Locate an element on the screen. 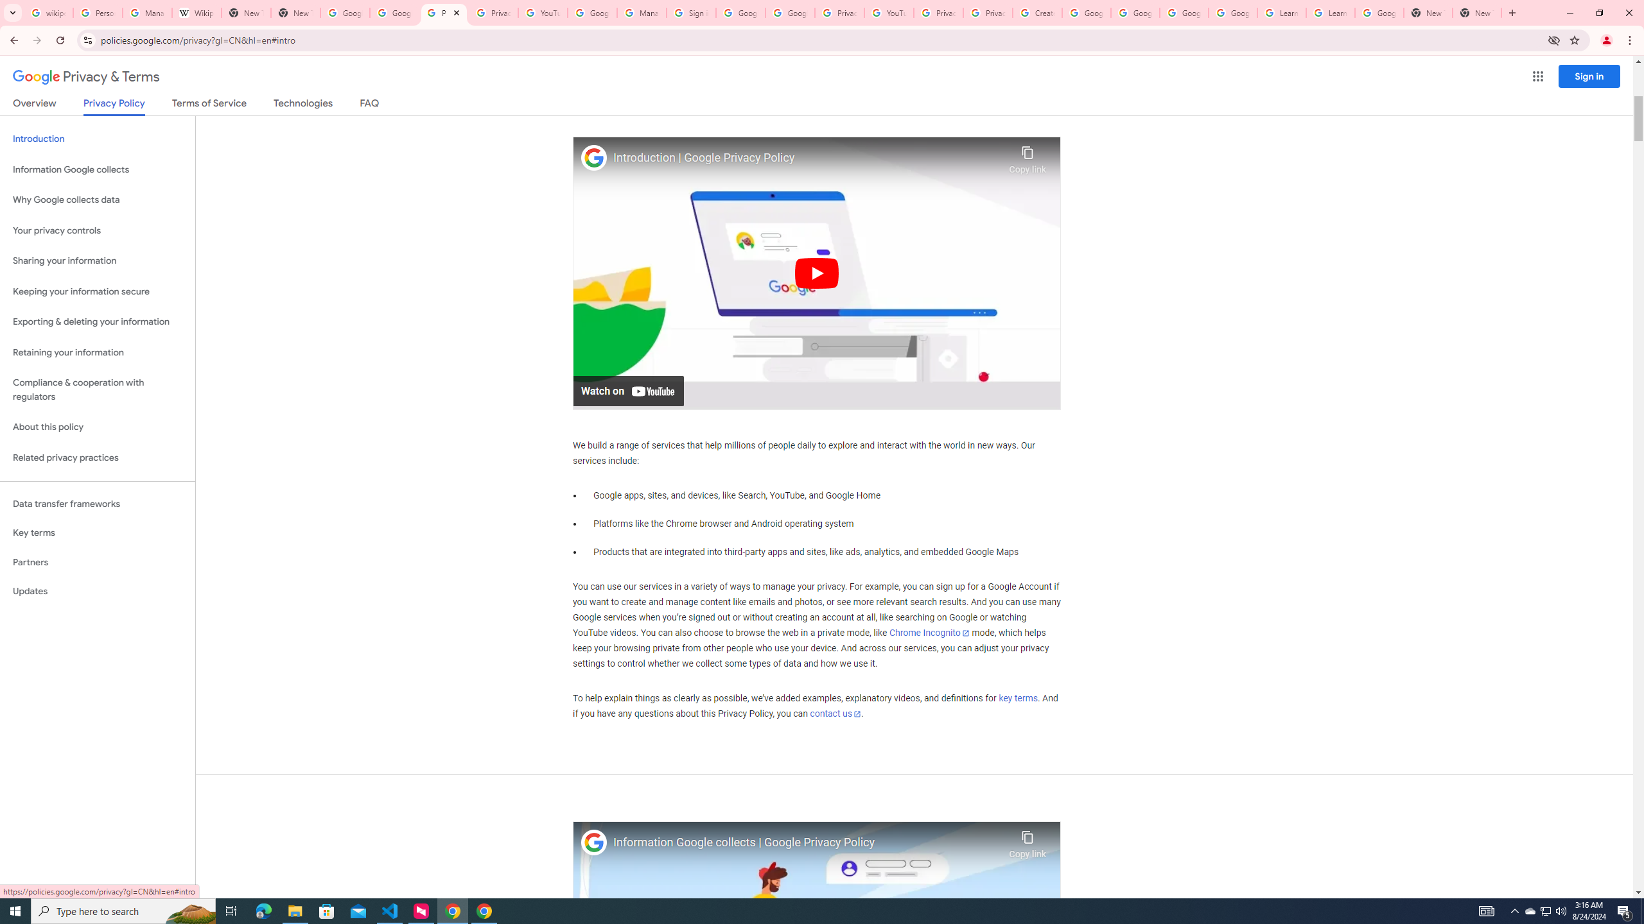 Image resolution: width=1644 pixels, height=924 pixels. Play is located at coordinates (817, 272).